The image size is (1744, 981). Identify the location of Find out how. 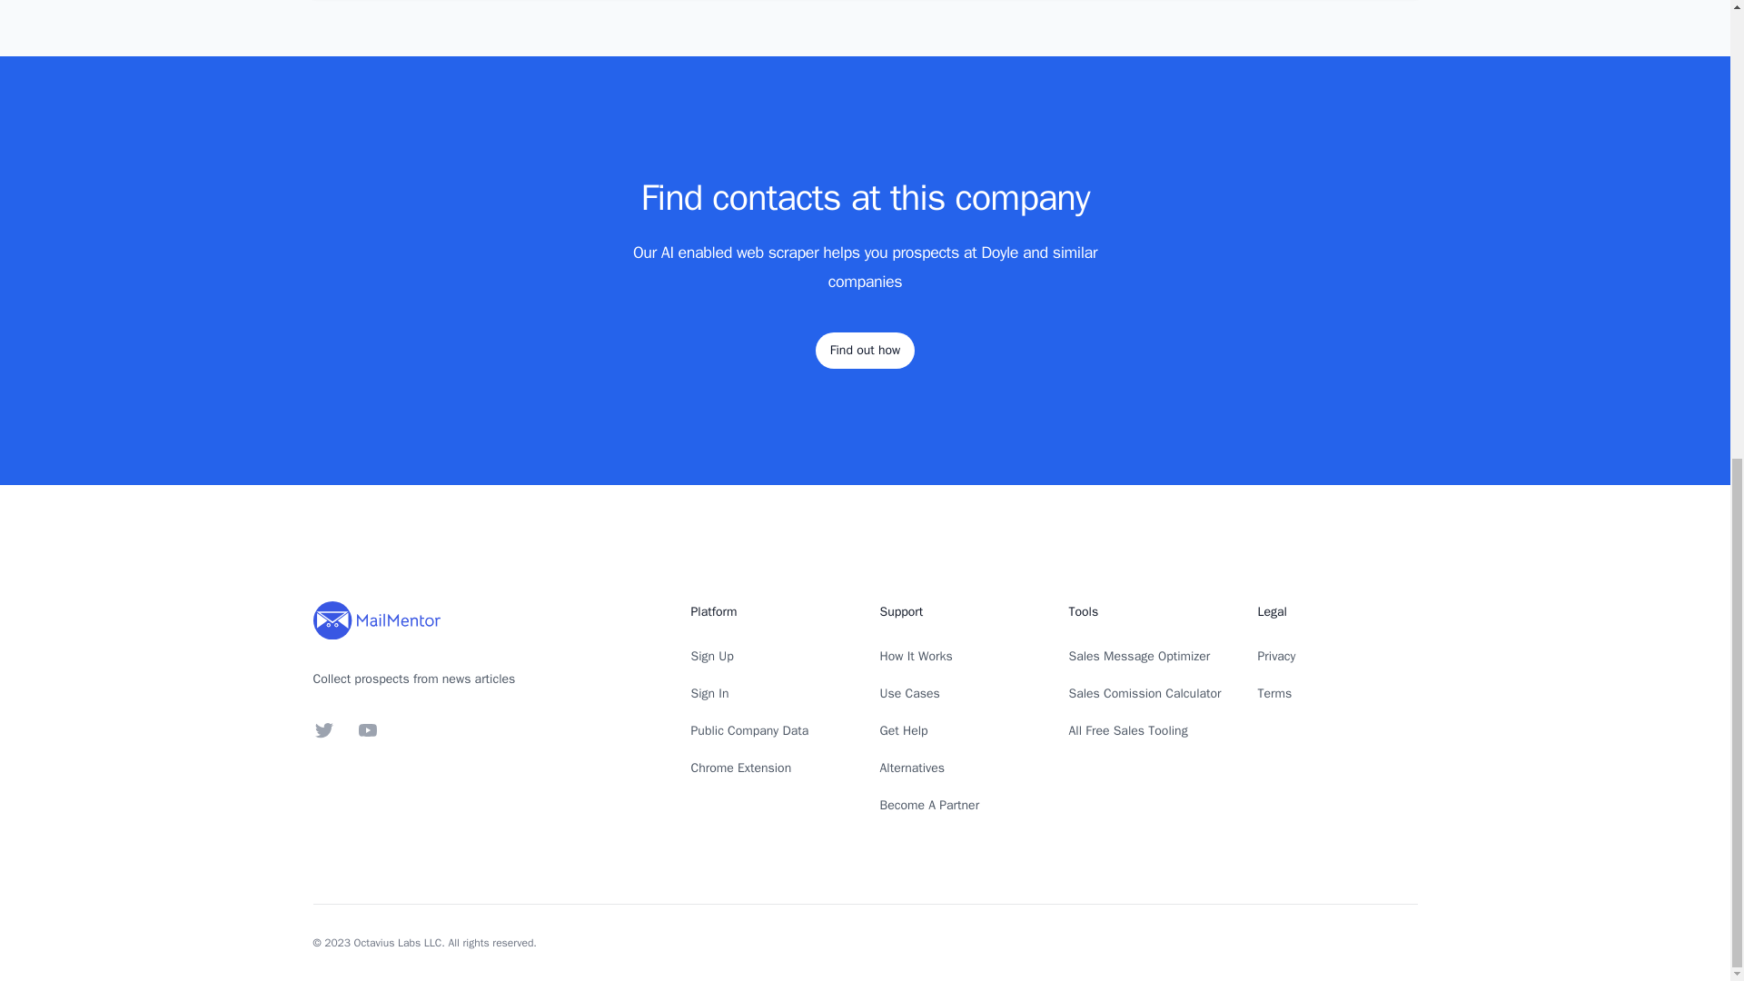
(865, 351).